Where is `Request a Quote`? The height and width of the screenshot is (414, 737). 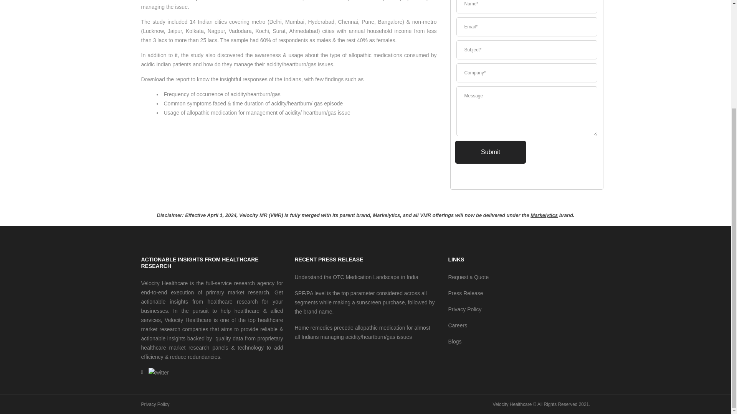
Request a Quote is located at coordinates (468, 277).